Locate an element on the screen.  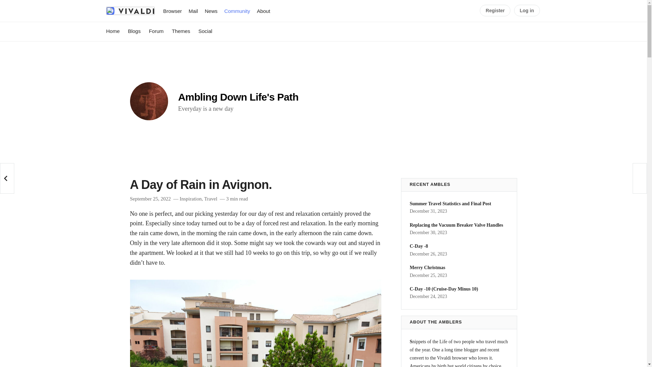
Skip to content is located at coordinates (237, 11).